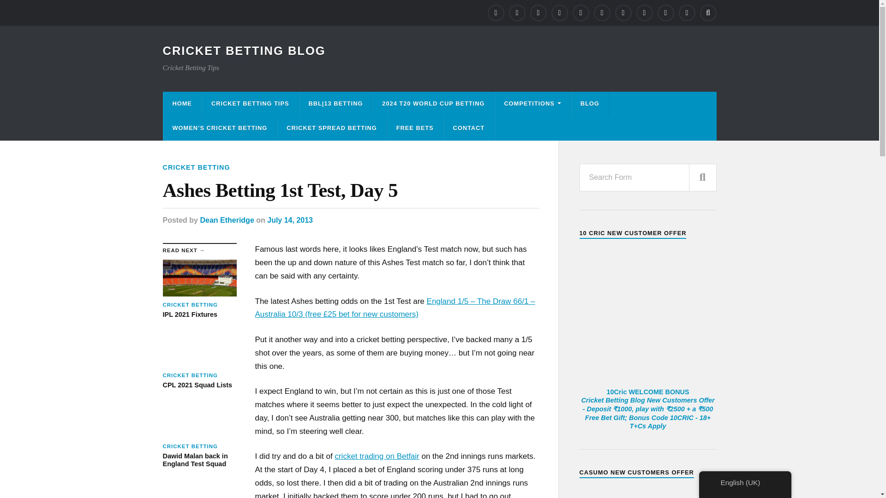 The height and width of the screenshot is (498, 886). What do you see at coordinates (415, 128) in the screenshot?
I see `FREE BETS` at bounding box center [415, 128].